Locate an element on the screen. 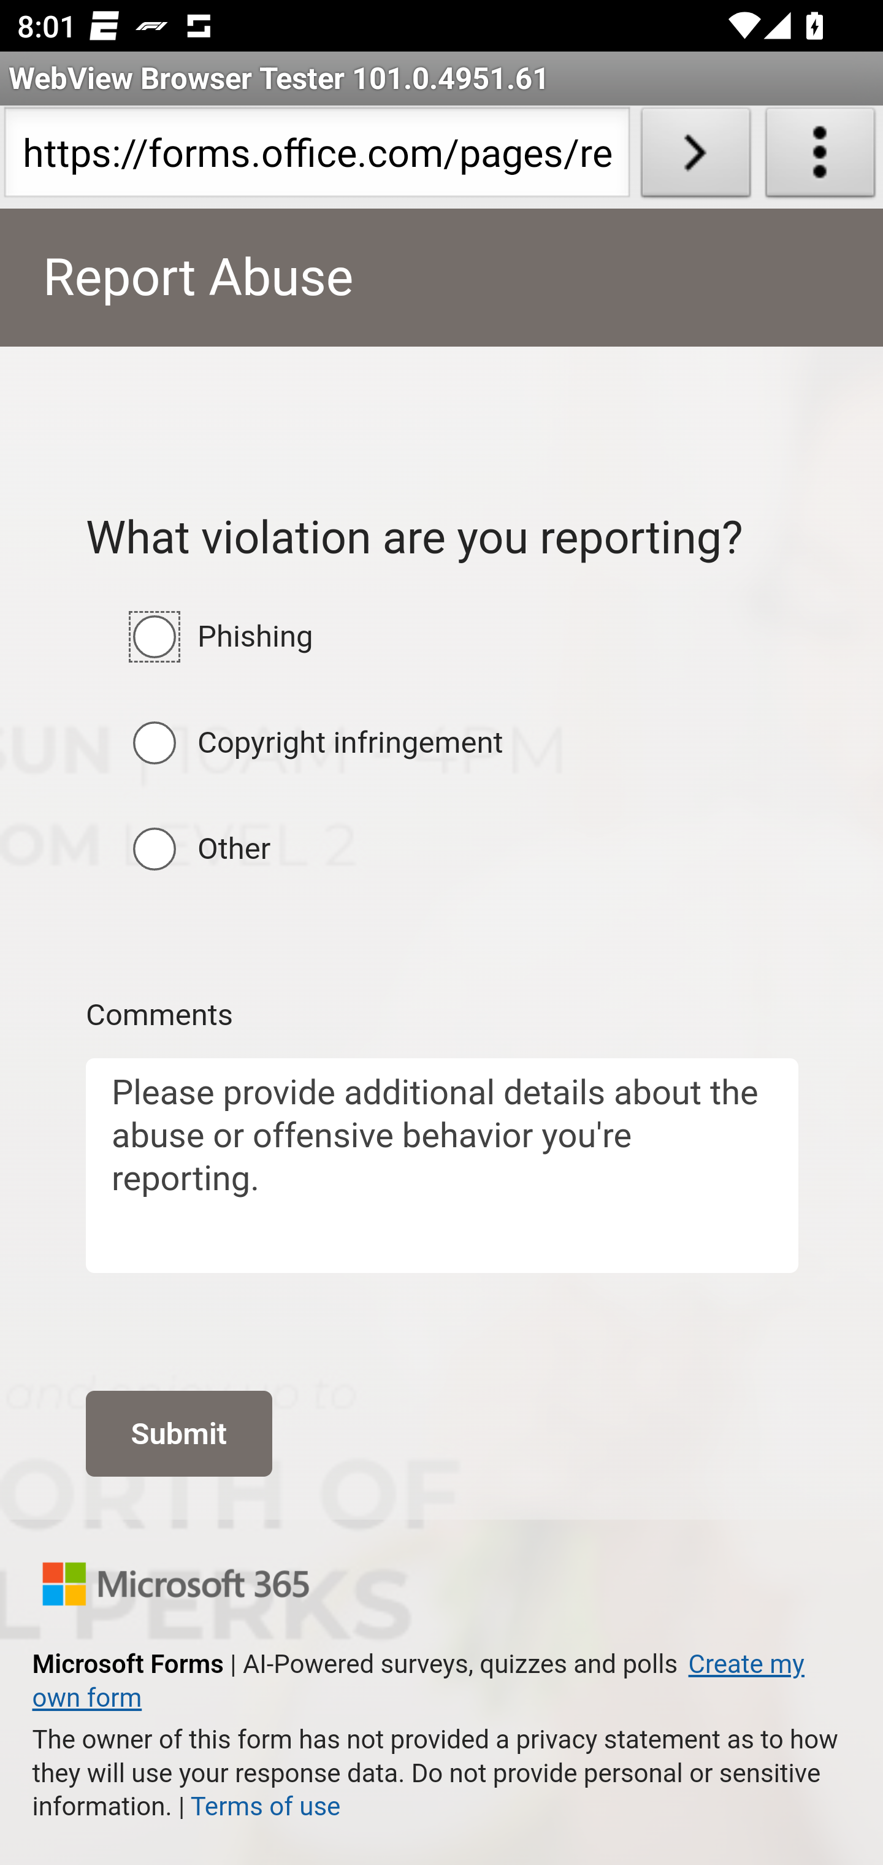 The width and height of the screenshot is (883, 1865). Microsoft Forms is located at coordinates (128, 1665).